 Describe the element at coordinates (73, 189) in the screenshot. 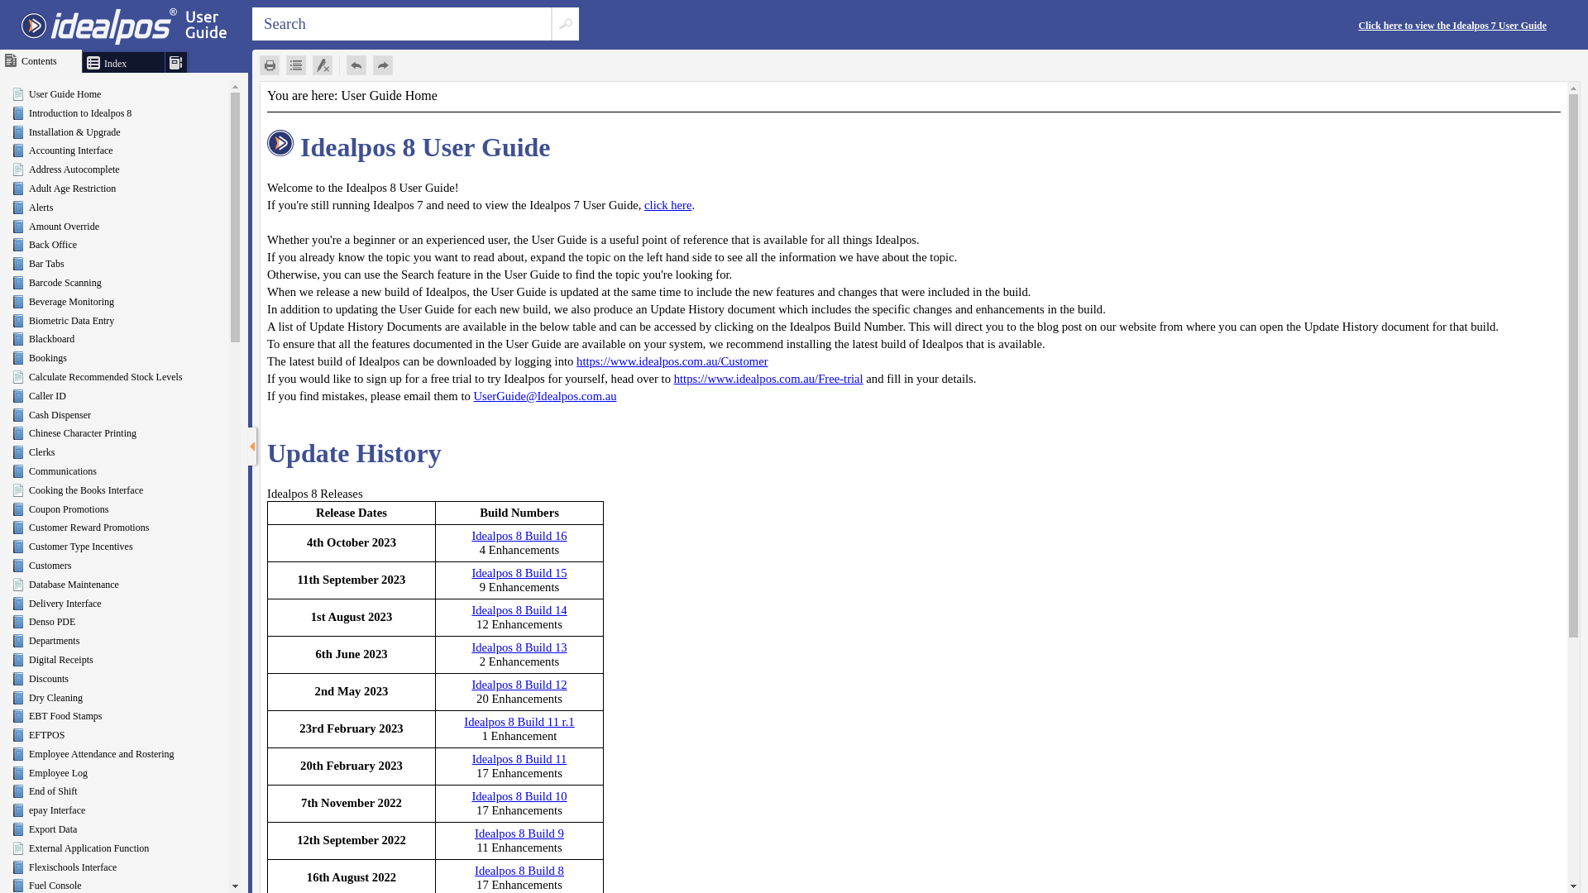

I see `Adult Age Restriction` at that location.